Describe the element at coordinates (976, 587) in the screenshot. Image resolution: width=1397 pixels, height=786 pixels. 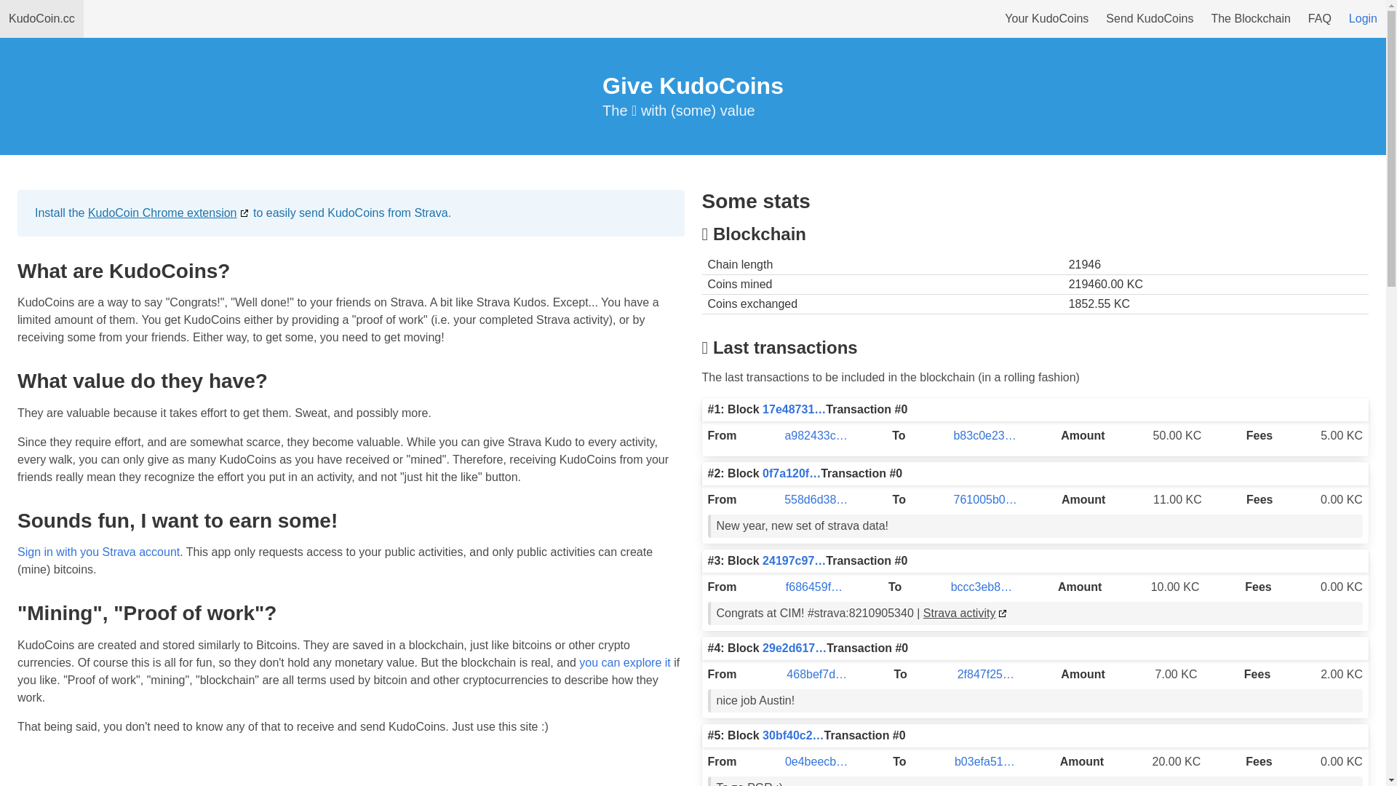
I see `bccc3eb8` at that location.